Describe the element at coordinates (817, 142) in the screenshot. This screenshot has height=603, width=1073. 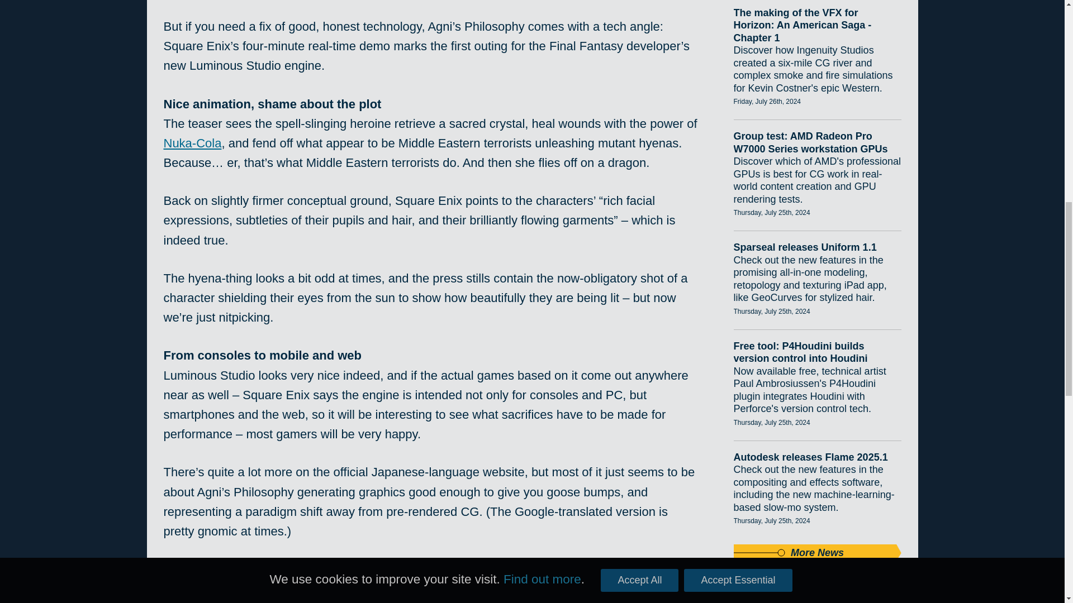
I see `Group test: AMD Radeon Pro W7000 Series workstation GPUs` at that location.